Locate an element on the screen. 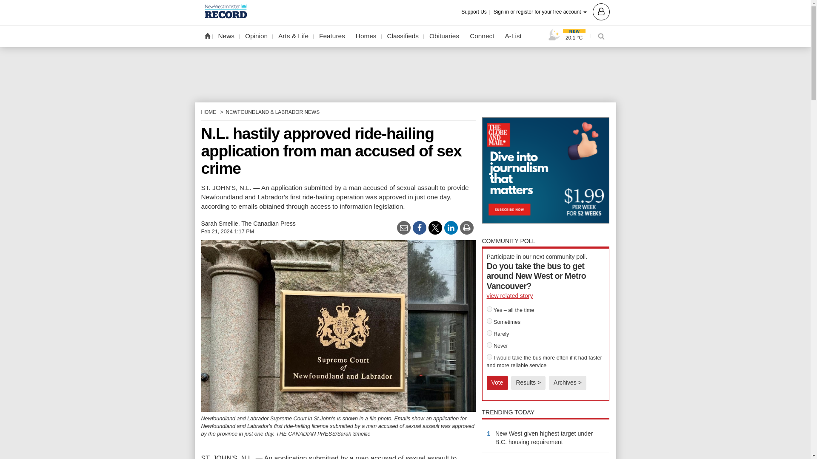 This screenshot has width=817, height=459. Opinion is located at coordinates (256, 36).